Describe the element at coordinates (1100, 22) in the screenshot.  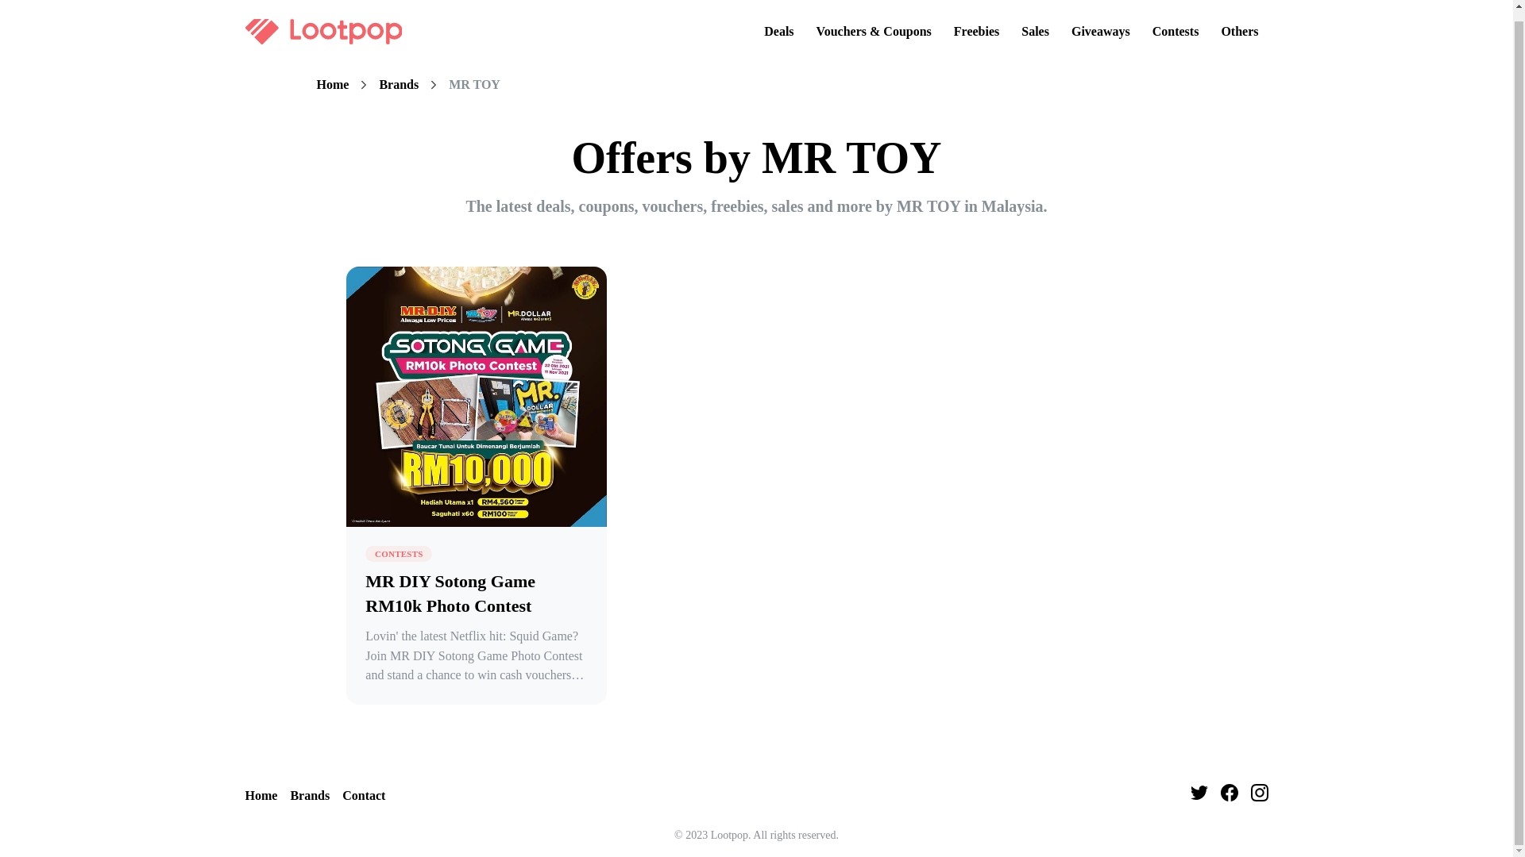
I see `Giveaways` at that location.